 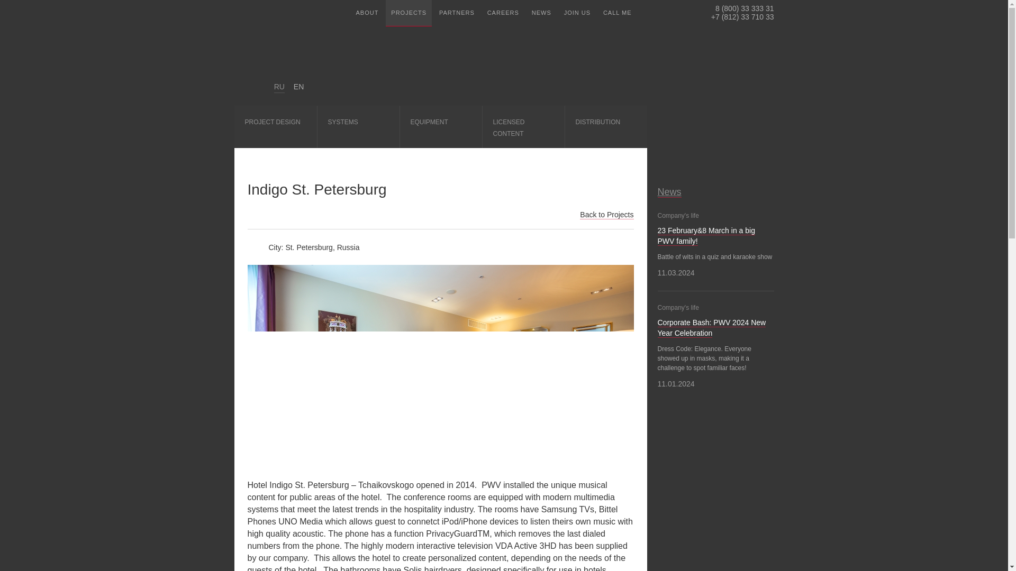 I want to click on PROJECT DESIGN, so click(x=275, y=126).